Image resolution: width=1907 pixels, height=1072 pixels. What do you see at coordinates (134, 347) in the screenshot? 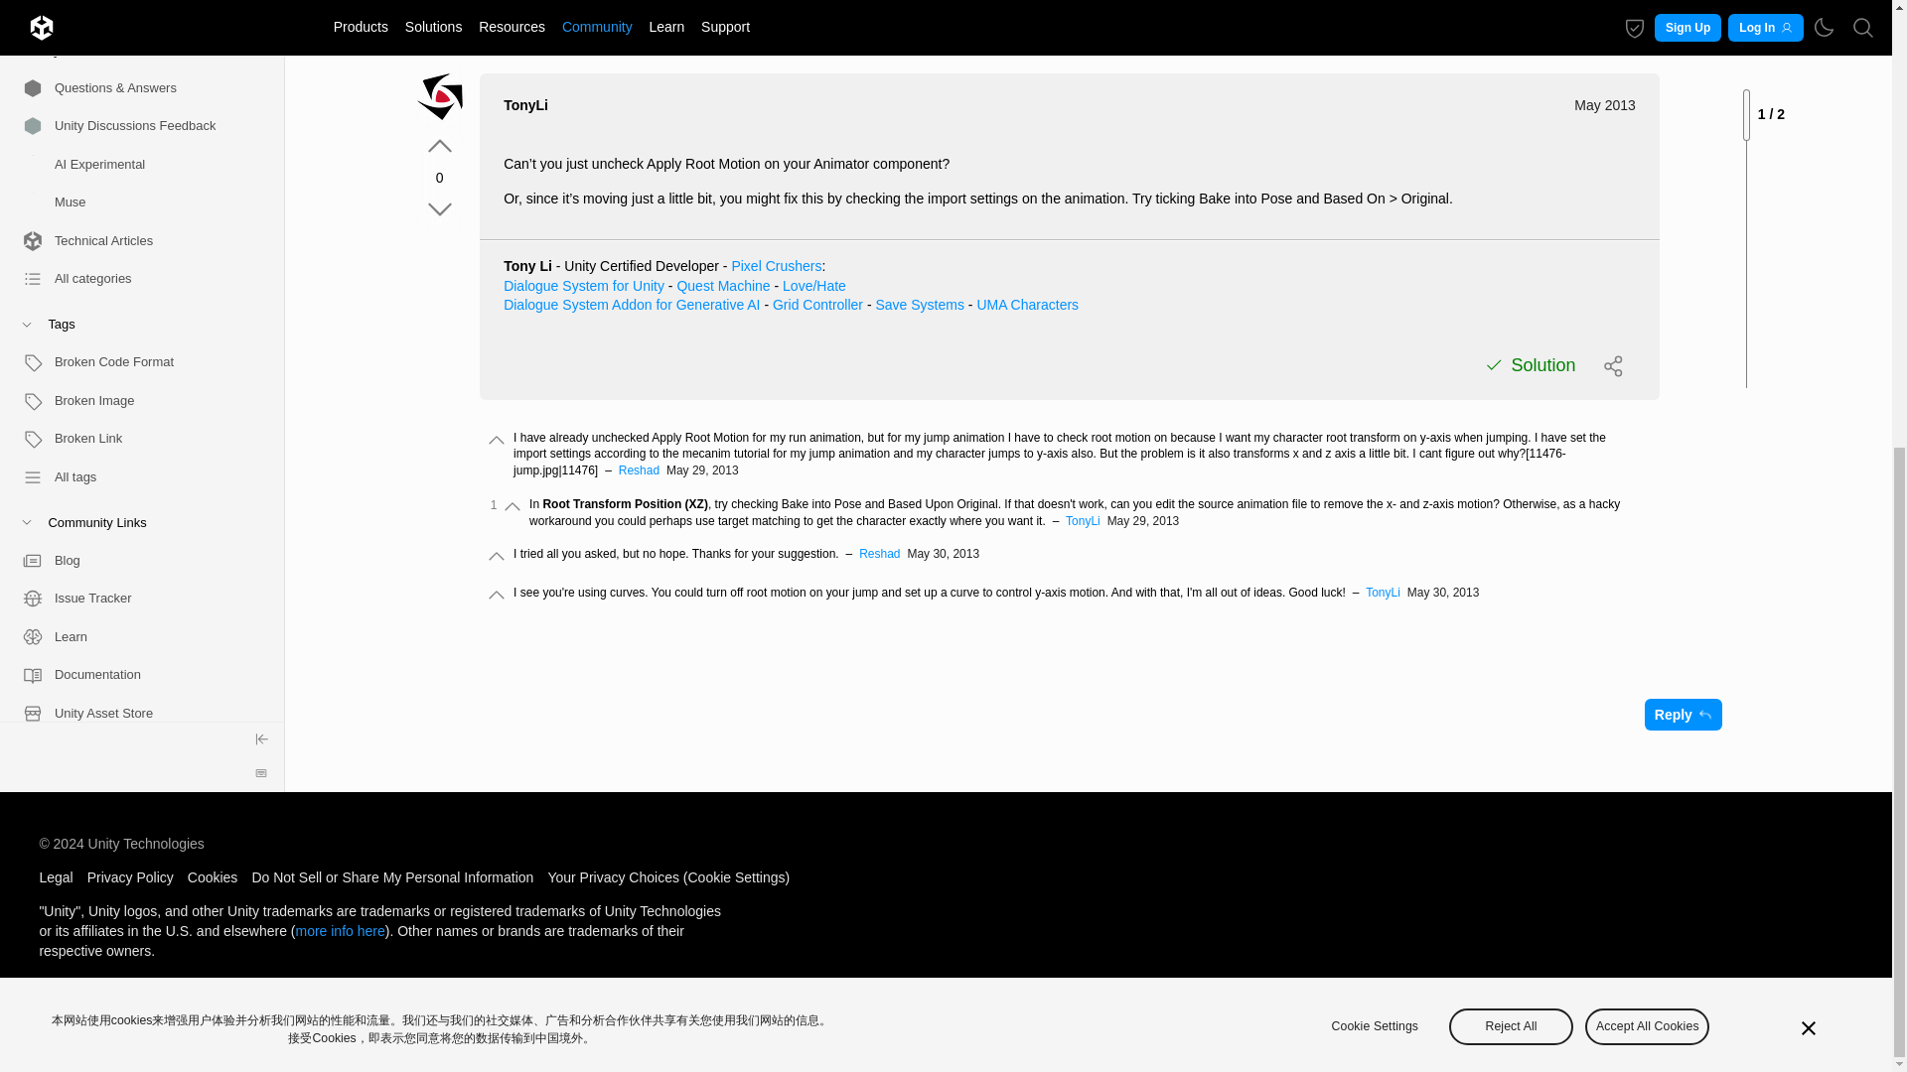
I see `Unity Pulse` at bounding box center [134, 347].